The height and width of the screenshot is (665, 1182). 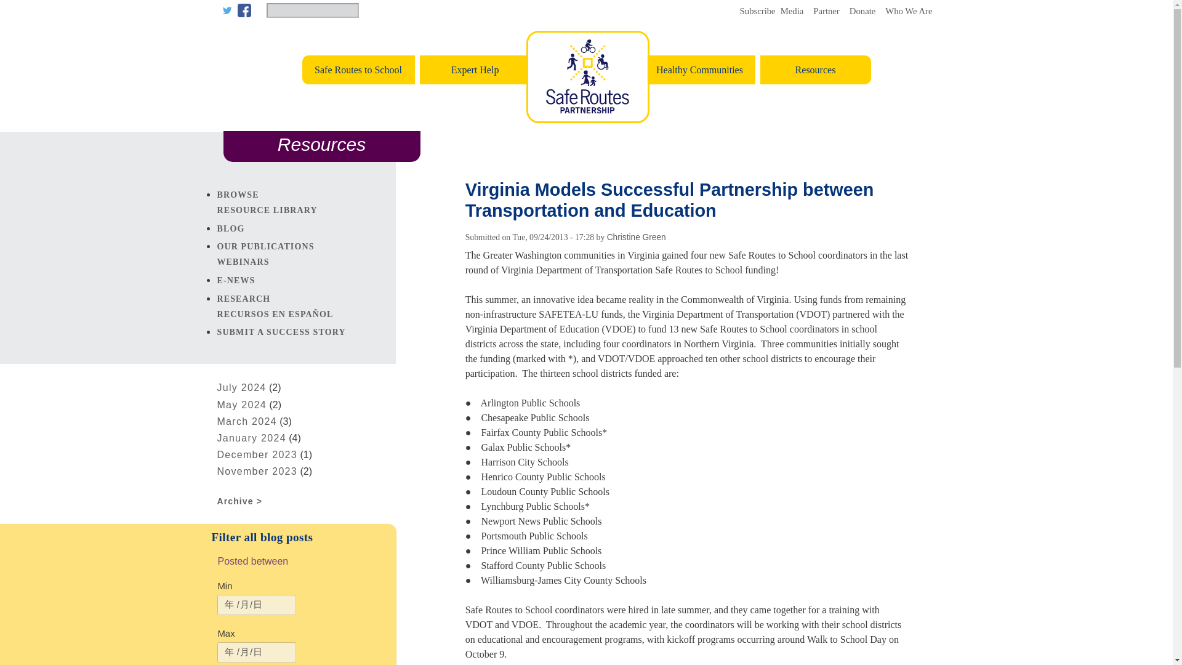 What do you see at coordinates (862, 10) in the screenshot?
I see `Donate` at bounding box center [862, 10].